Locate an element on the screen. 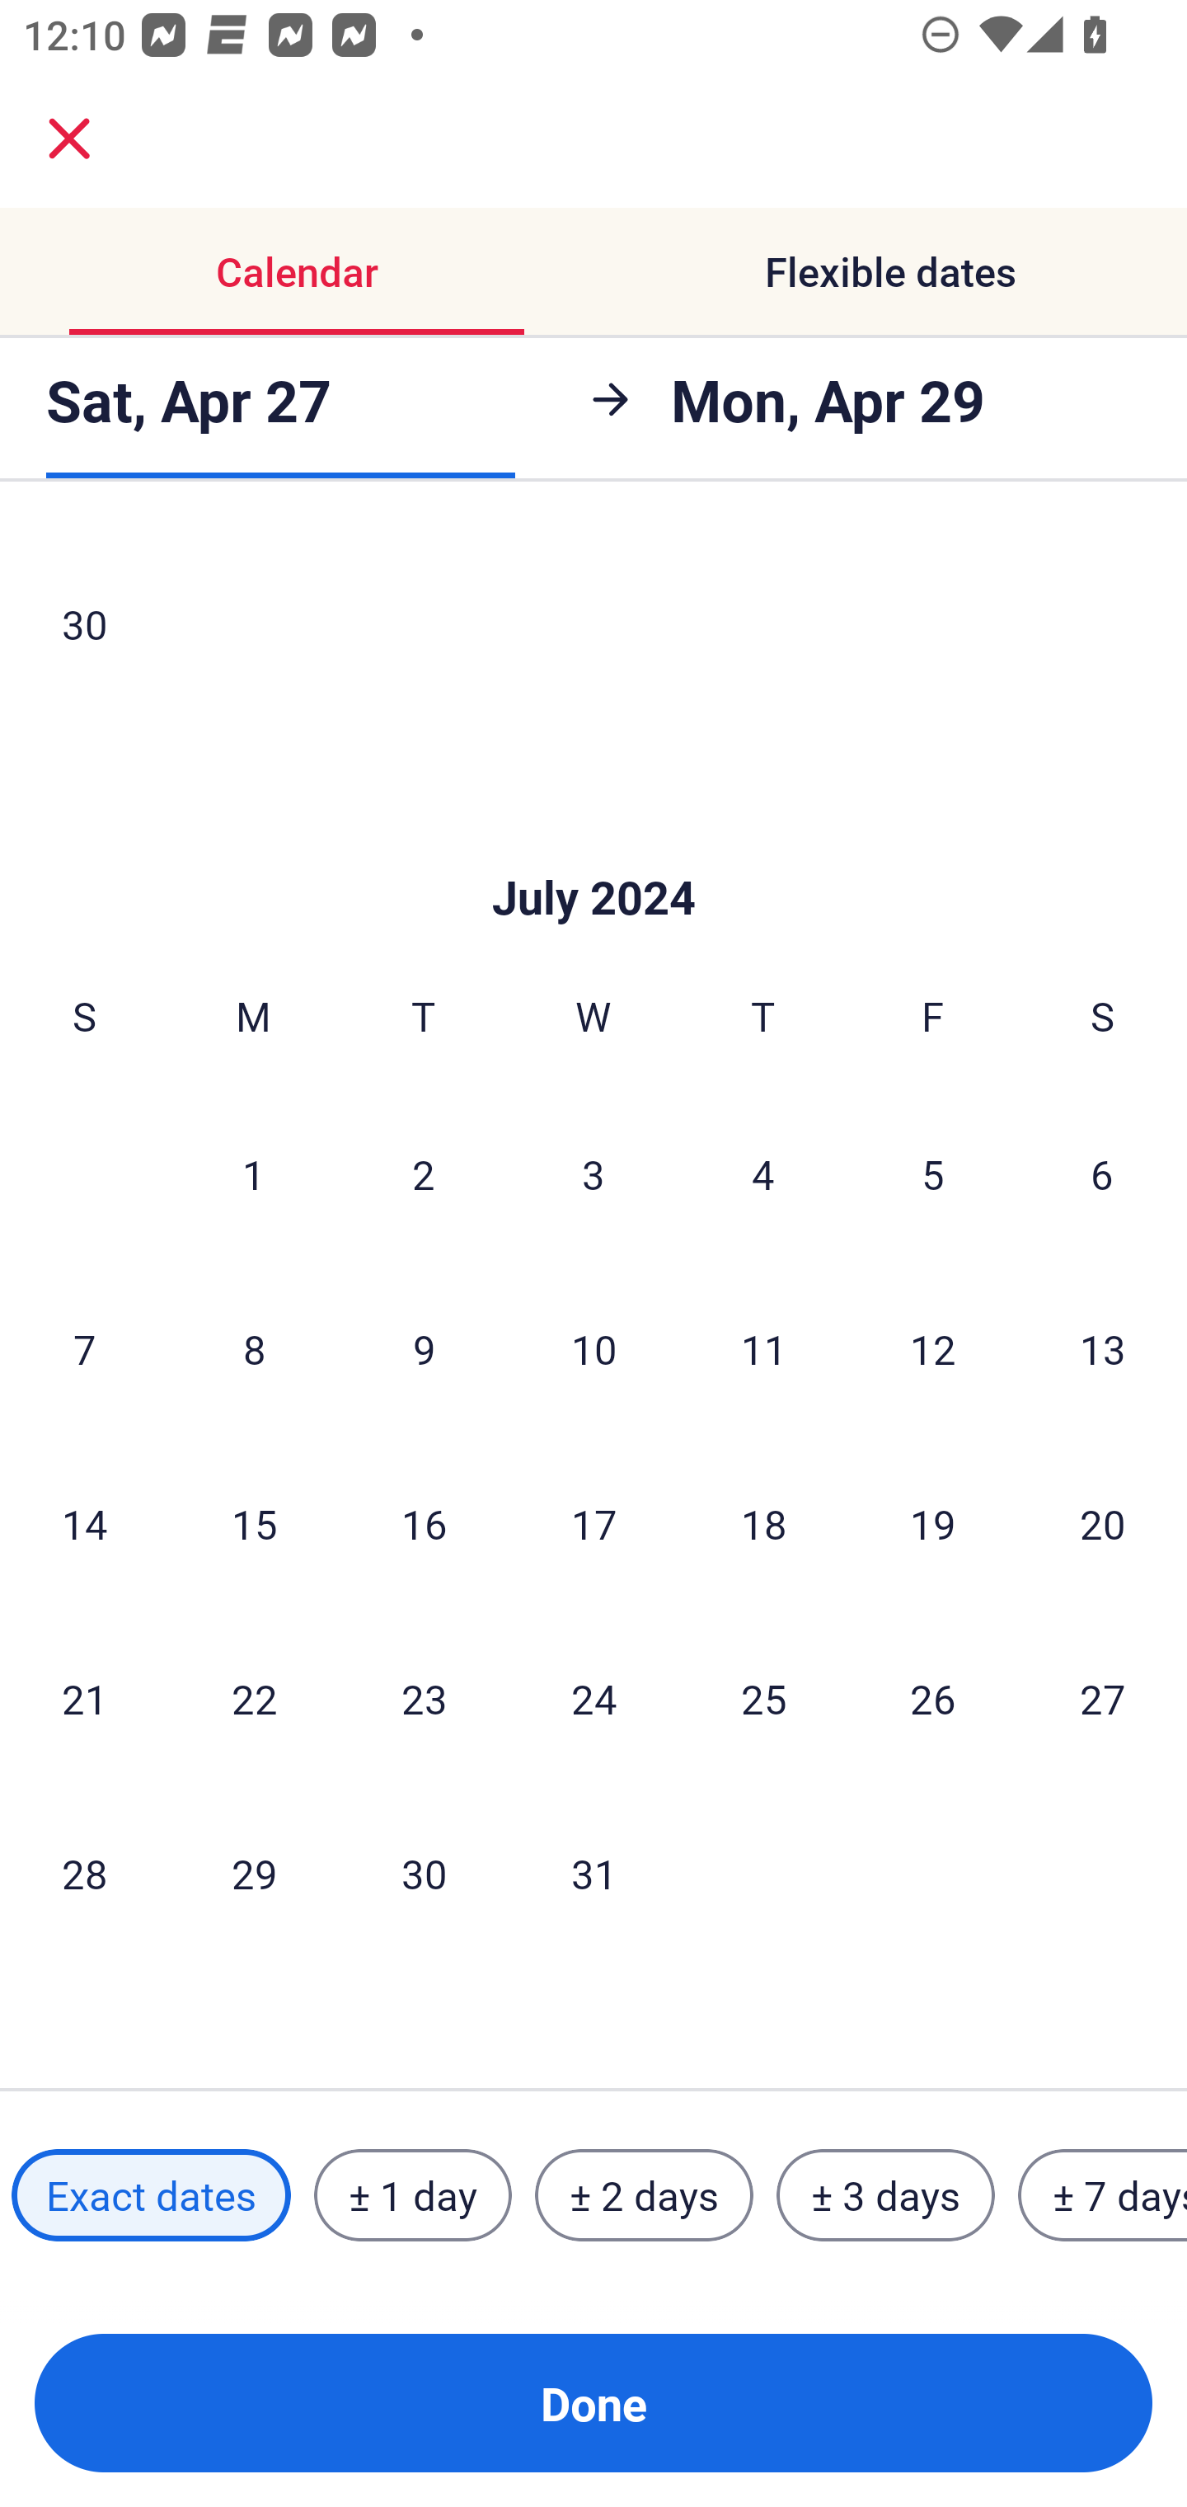  11 Thursday, July 11, 2024 is located at coordinates (763, 1348).